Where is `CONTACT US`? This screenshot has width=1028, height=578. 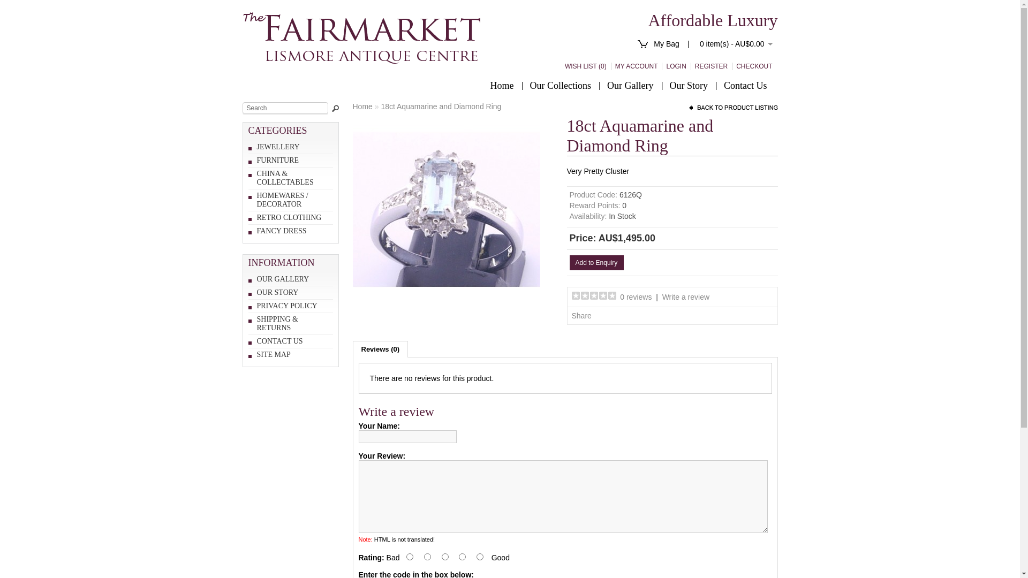 CONTACT US is located at coordinates (280, 341).